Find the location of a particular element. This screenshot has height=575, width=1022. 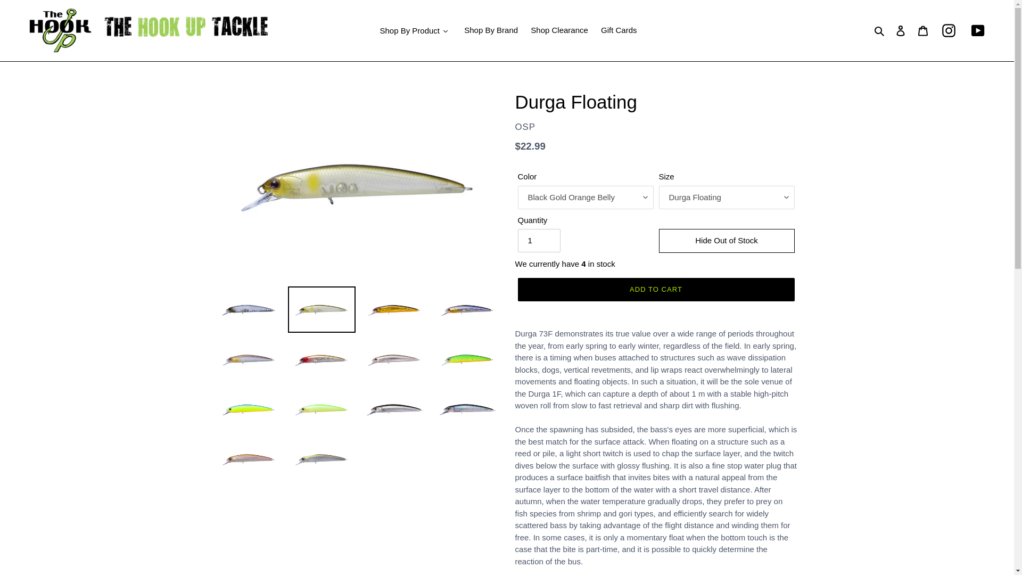

Cart is located at coordinates (922, 30).